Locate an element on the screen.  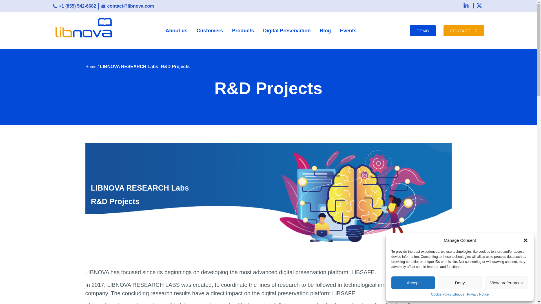
Products is located at coordinates (243, 31).